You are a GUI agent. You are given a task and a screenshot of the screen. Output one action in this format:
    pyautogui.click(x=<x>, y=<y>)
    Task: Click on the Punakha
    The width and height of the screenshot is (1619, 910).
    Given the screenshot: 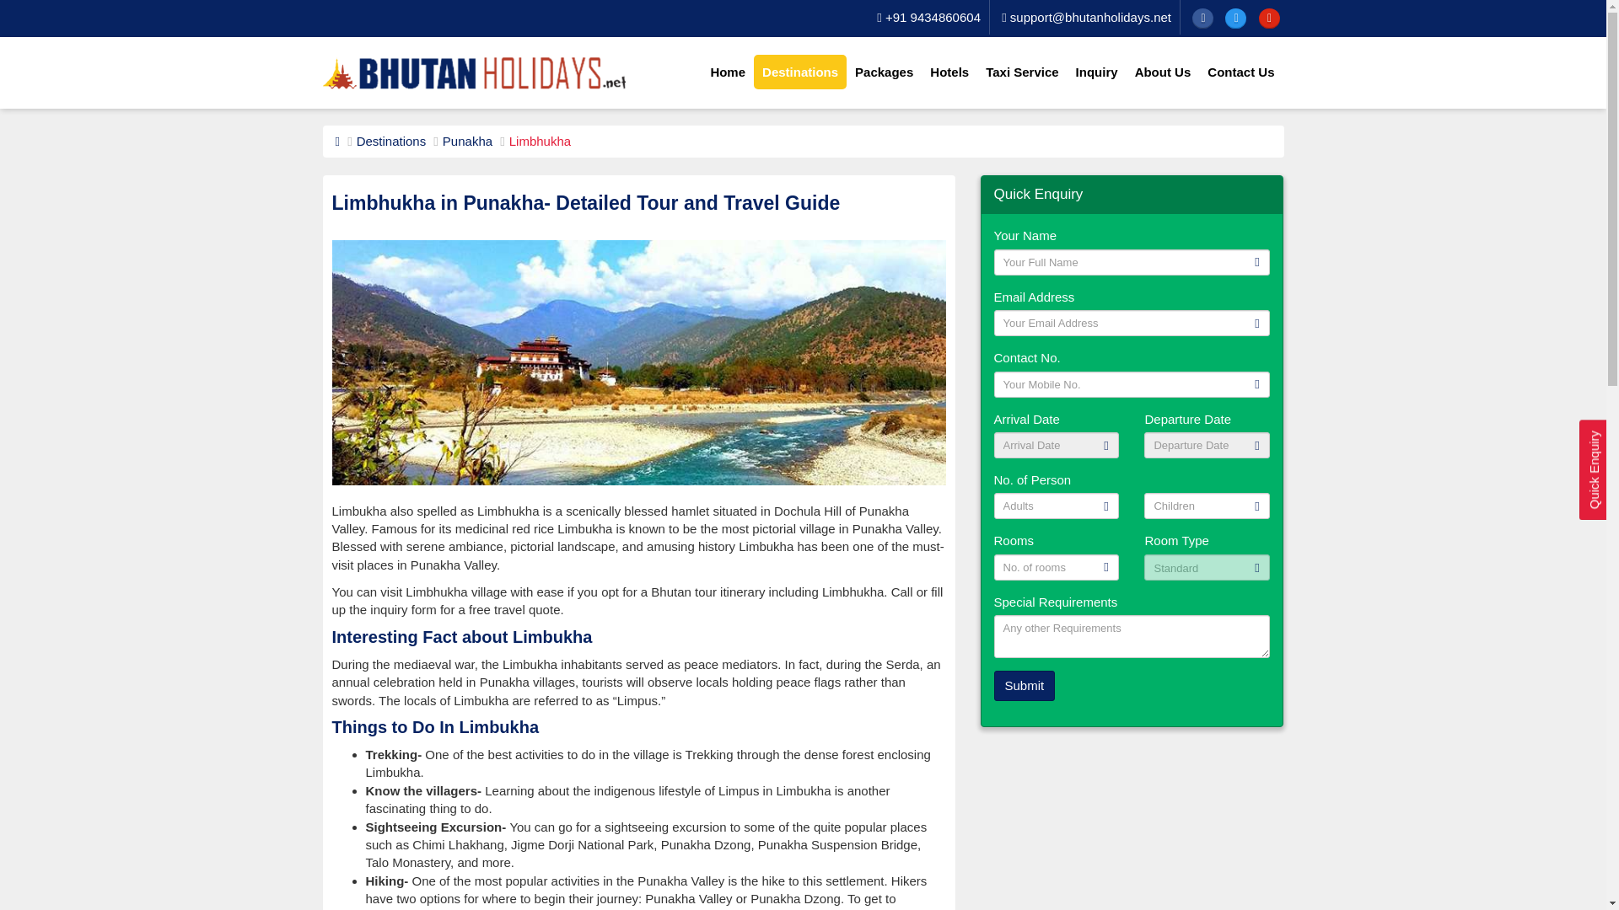 What is the action you would take?
    pyautogui.click(x=467, y=141)
    